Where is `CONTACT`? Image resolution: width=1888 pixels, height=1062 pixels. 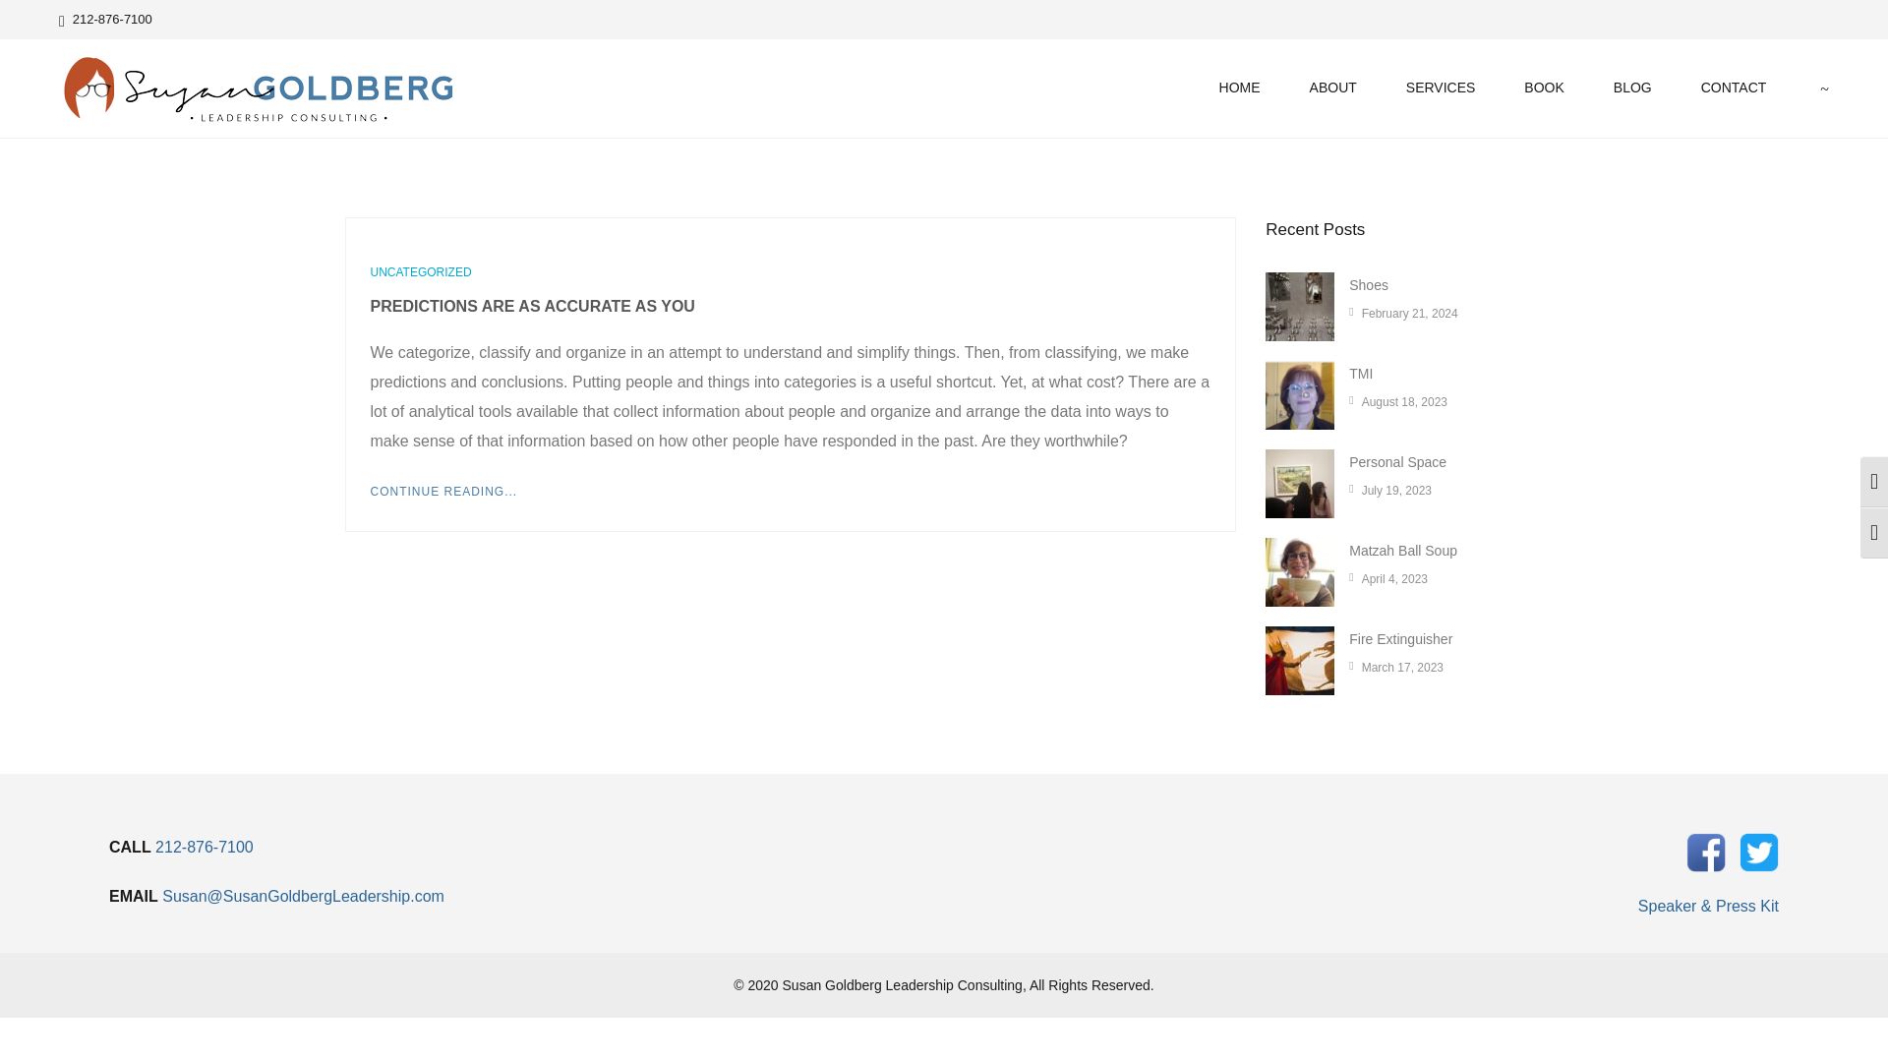
CONTACT is located at coordinates (1734, 87).